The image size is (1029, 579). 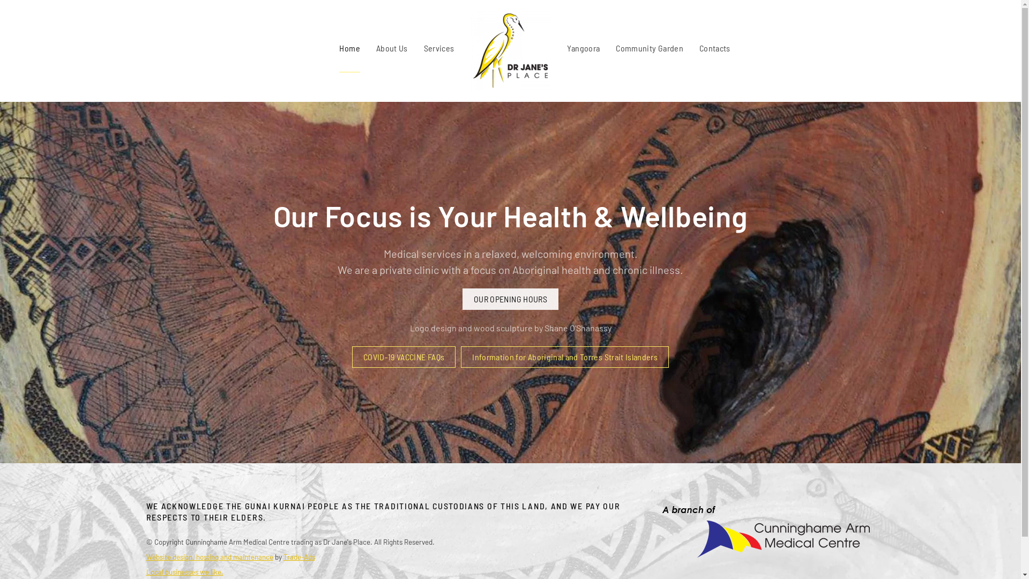 What do you see at coordinates (565, 357) in the screenshot?
I see `Information for Aboriginal and Torres Strait Islanders` at bounding box center [565, 357].